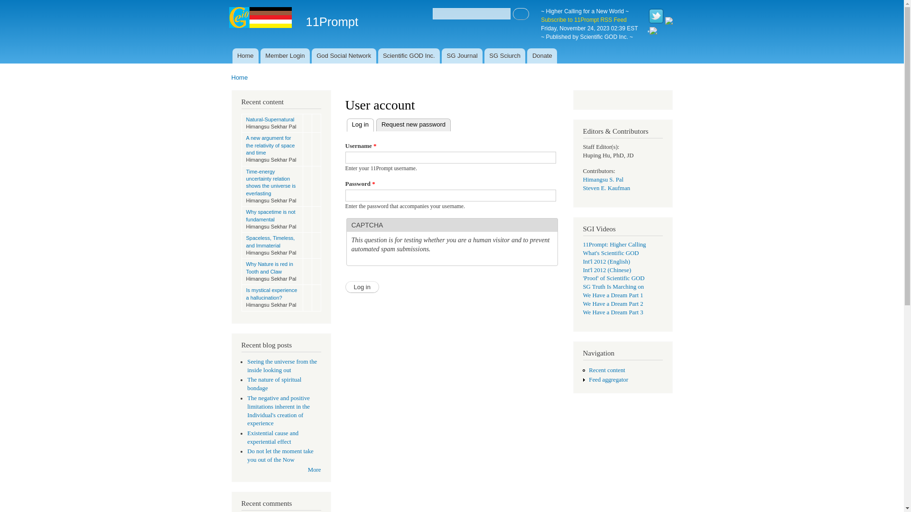 This screenshot has height=512, width=911. Describe the element at coordinates (613, 312) in the screenshot. I see `We Have a Dream Part 3` at that location.